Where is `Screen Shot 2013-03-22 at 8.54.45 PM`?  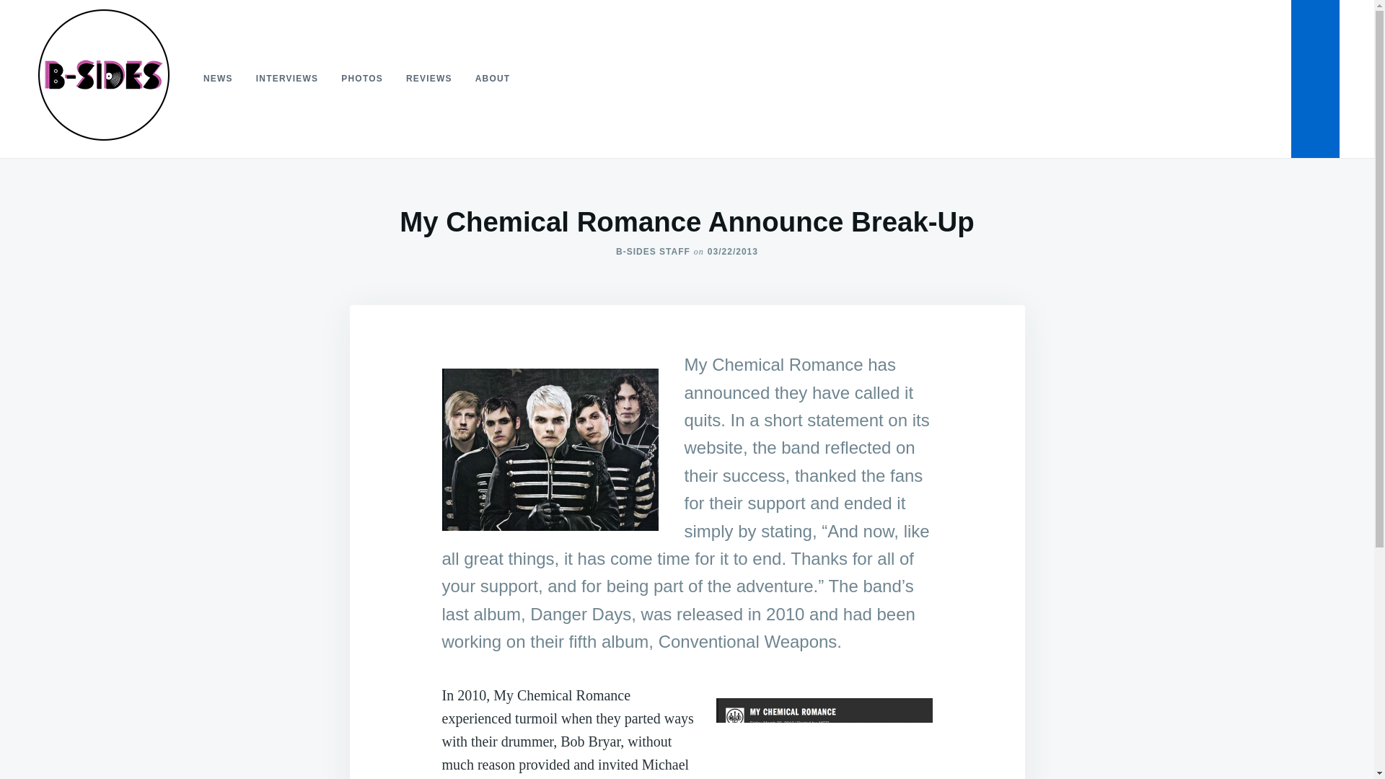 Screen Shot 2013-03-22 at 8.54.45 PM is located at coordinates (824, 734).